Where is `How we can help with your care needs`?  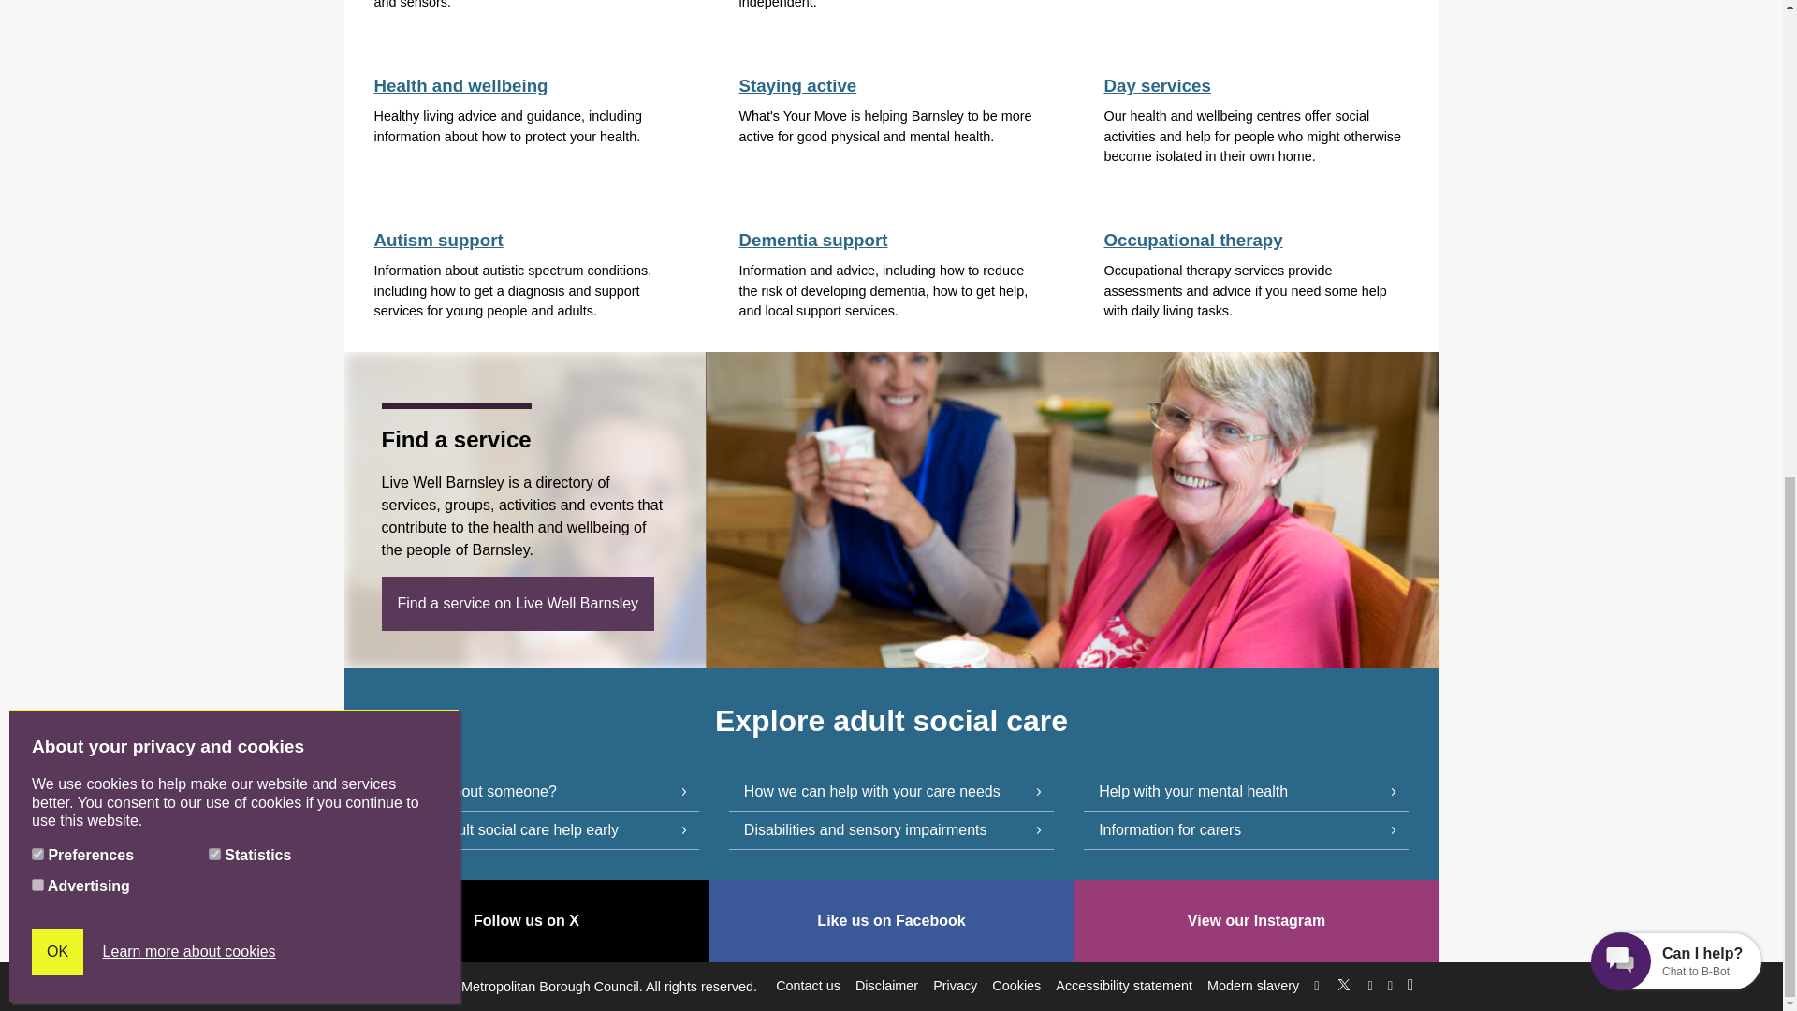
How we can help with your care needs is located at coordinates (891, 792).